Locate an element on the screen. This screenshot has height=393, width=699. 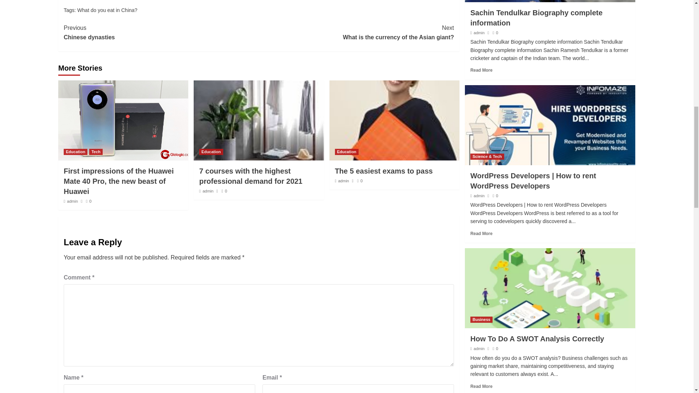
admin is located at coordinates (107, 10).